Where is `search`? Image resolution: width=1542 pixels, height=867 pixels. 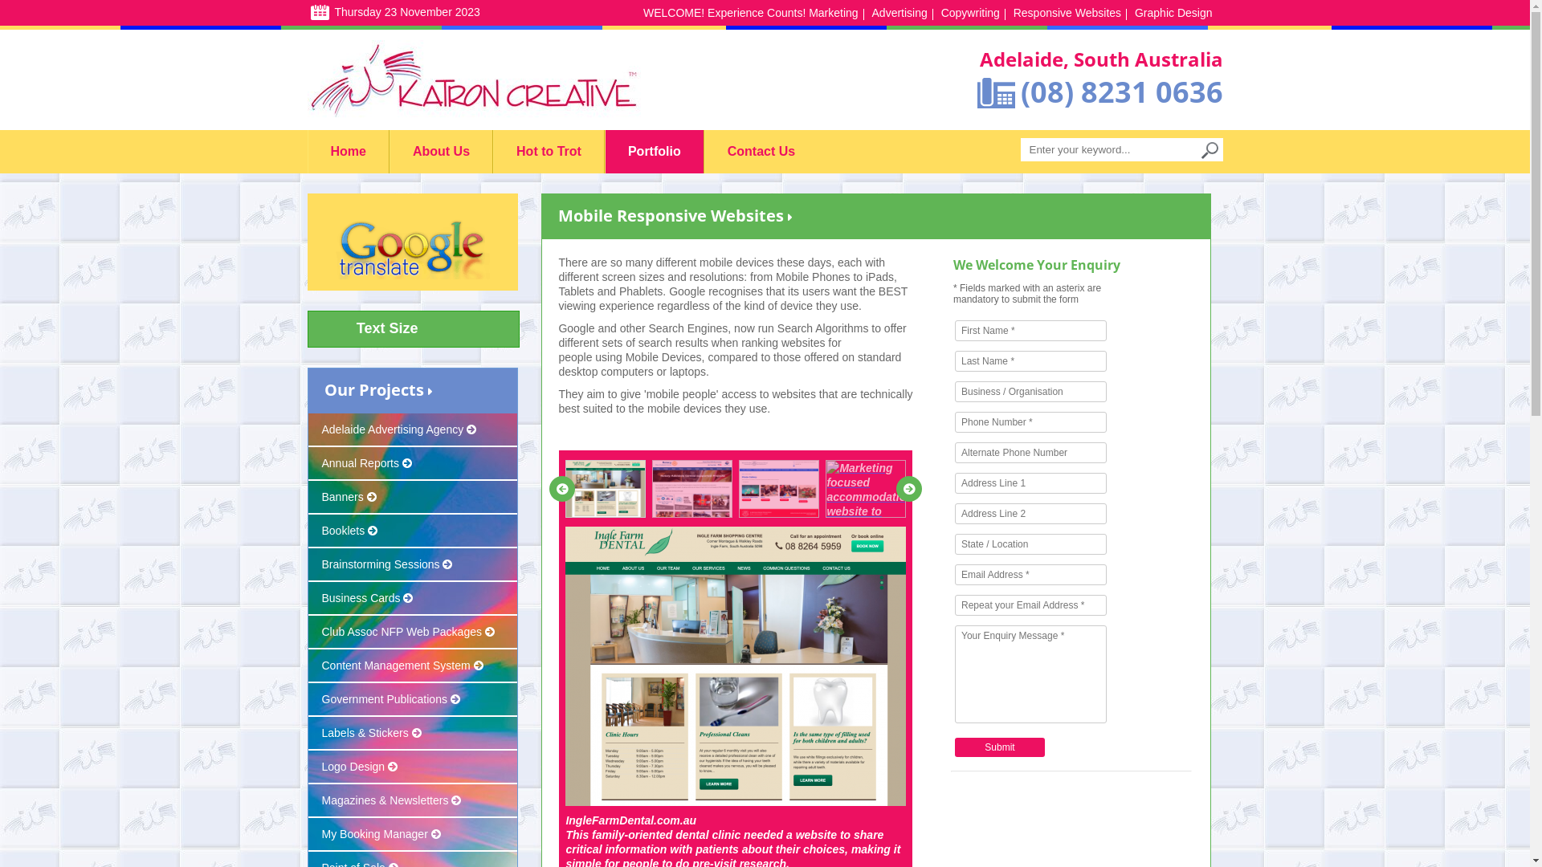 search is located at coordinates (1210, 151).